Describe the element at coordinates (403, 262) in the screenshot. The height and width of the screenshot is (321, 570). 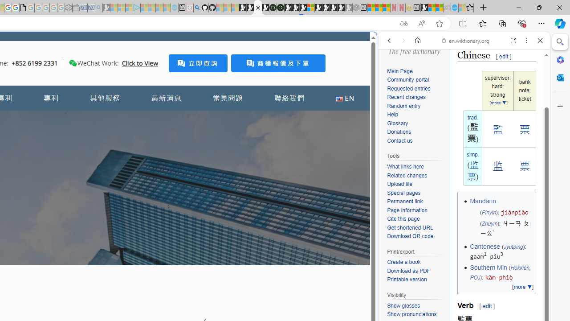
I see `Create a book` at that location.